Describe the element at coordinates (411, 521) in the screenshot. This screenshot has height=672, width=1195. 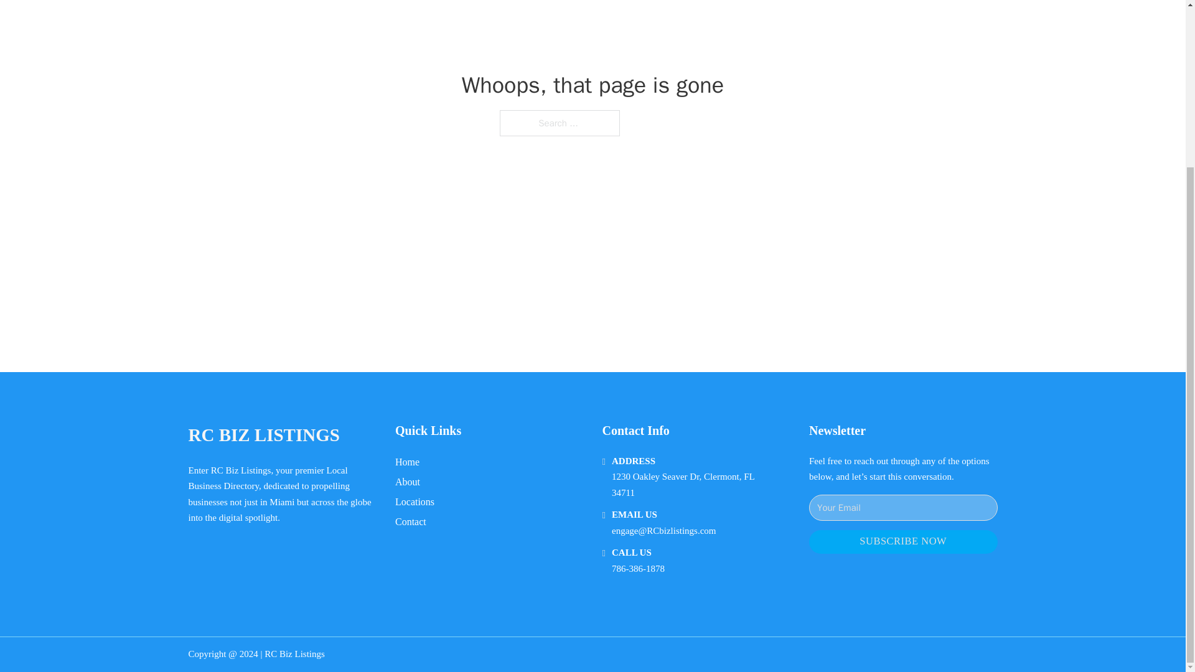
I see `Contact` at that location.